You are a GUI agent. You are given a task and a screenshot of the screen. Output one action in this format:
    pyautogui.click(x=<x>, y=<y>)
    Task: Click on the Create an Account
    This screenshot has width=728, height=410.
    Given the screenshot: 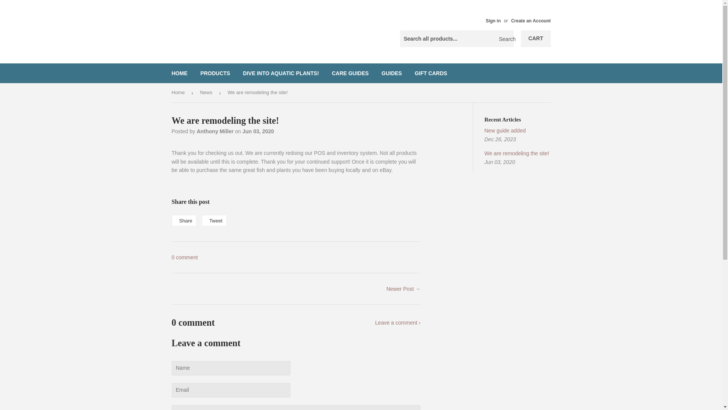 What is the action you would take?
    pyautogui.click(x=531, y=20)
    